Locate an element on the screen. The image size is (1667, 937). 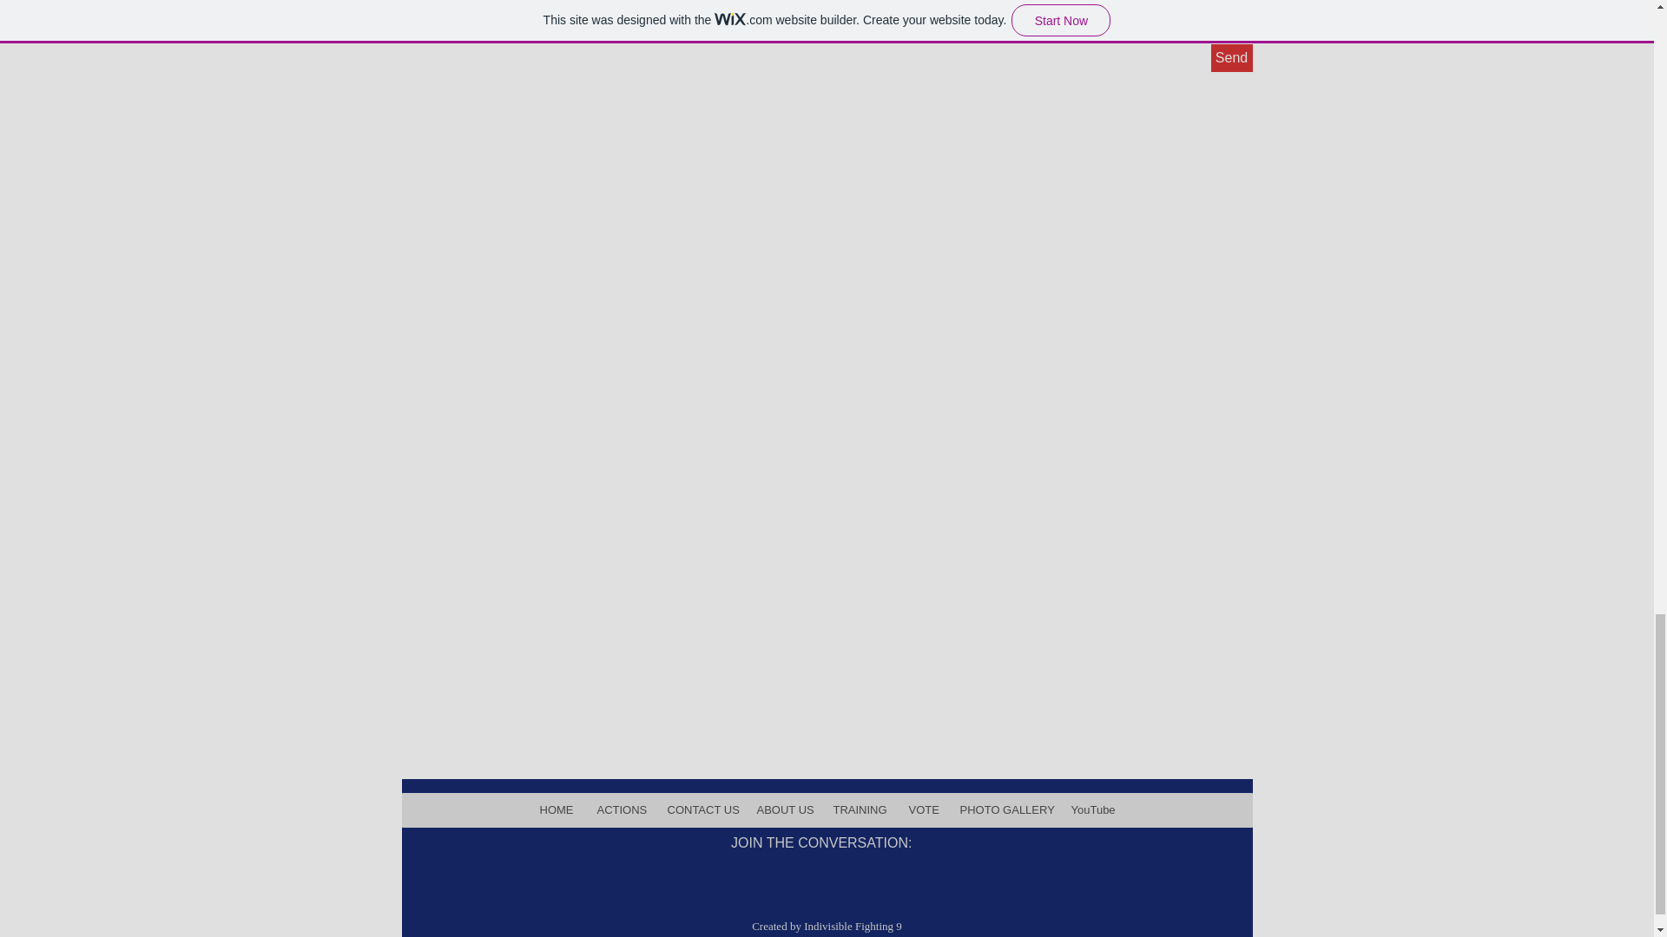
VOTE is located at coordinates (921, 809).